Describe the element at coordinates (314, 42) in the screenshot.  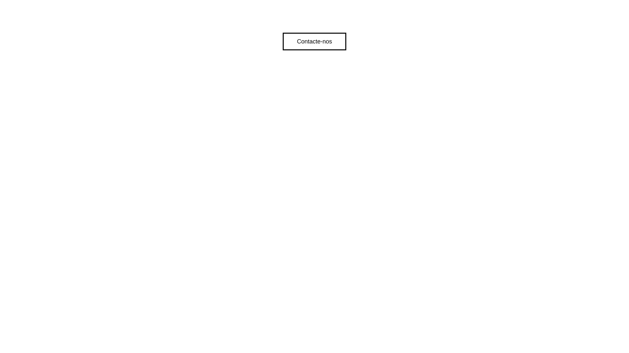
I see `Contacte-nos` at that location.